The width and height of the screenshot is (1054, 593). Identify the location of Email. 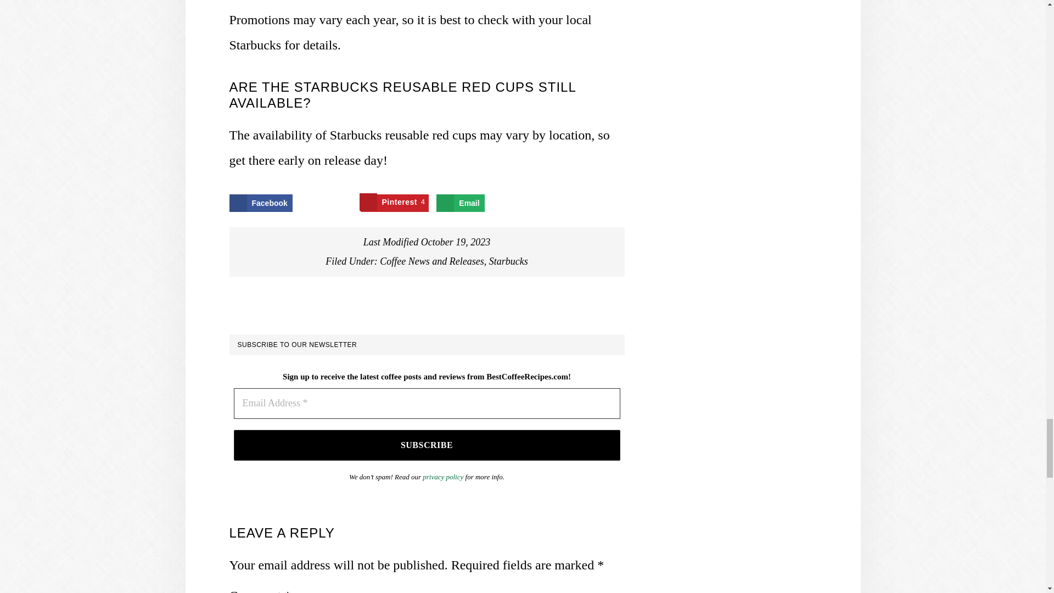
(460, 203).